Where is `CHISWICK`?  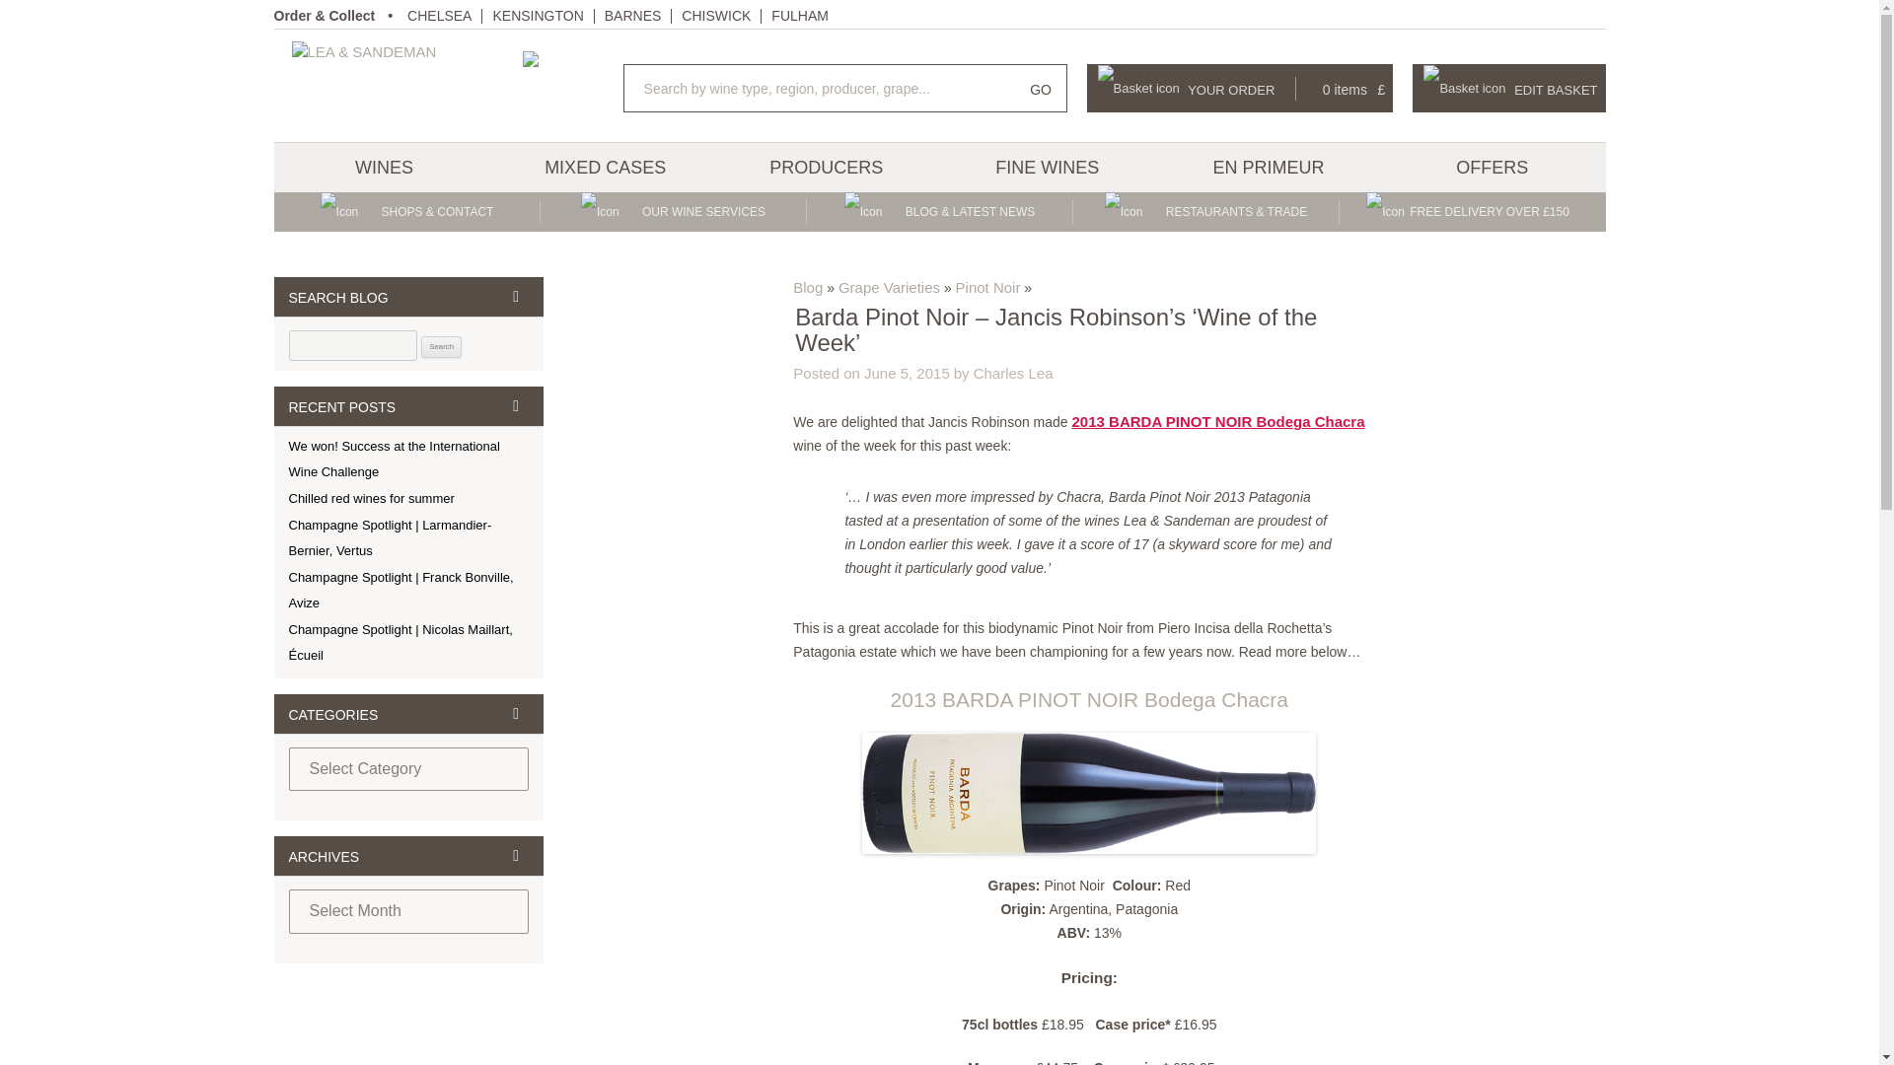
CHISWICK is located at coordinates (716, 15).